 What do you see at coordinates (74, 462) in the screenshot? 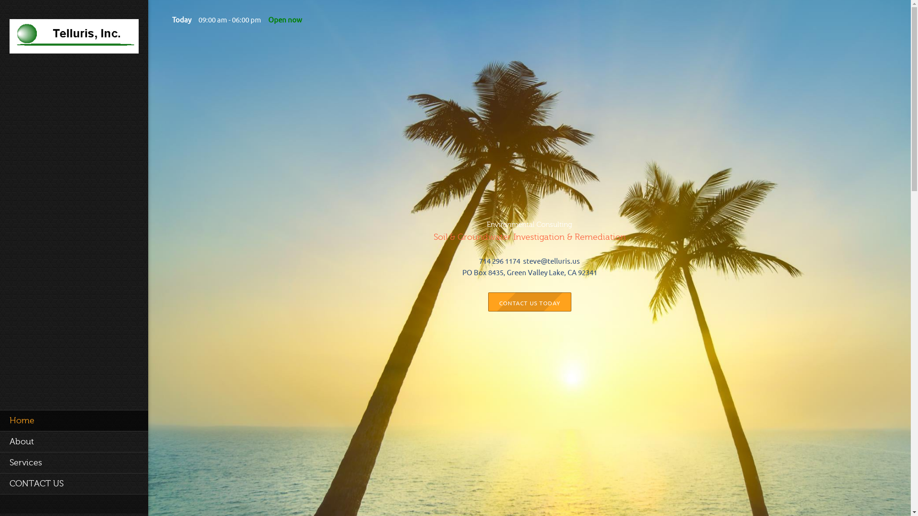
I see `Services` at bounding box center [74, 462].